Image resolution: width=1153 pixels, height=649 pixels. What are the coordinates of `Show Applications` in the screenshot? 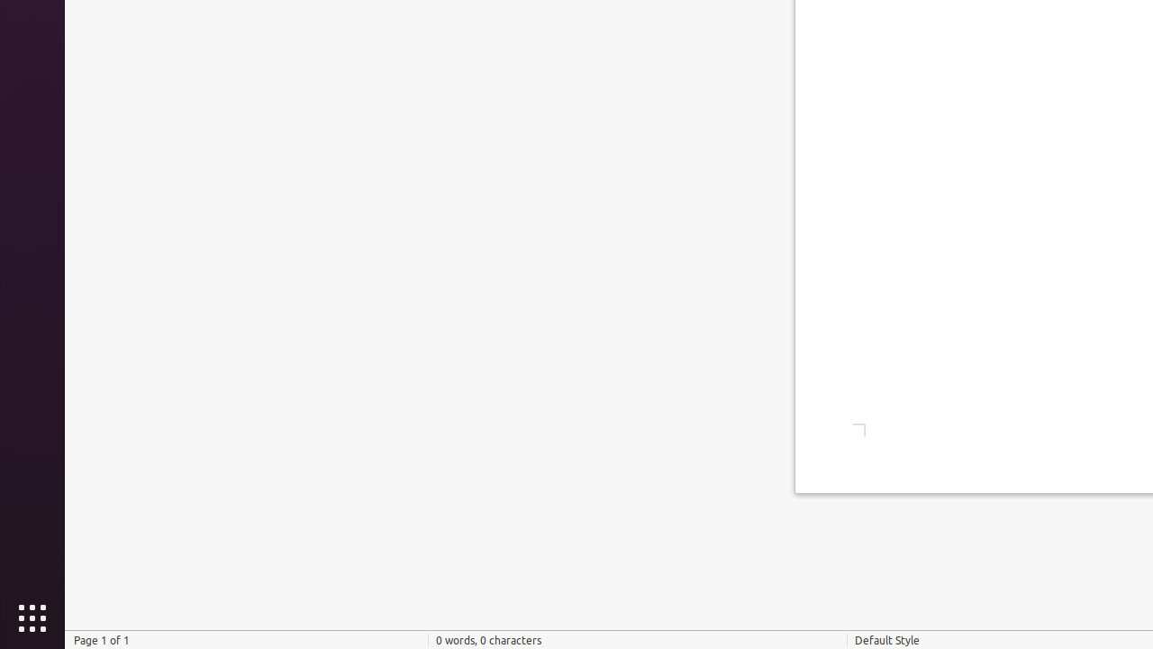 It's located at (32, 618).